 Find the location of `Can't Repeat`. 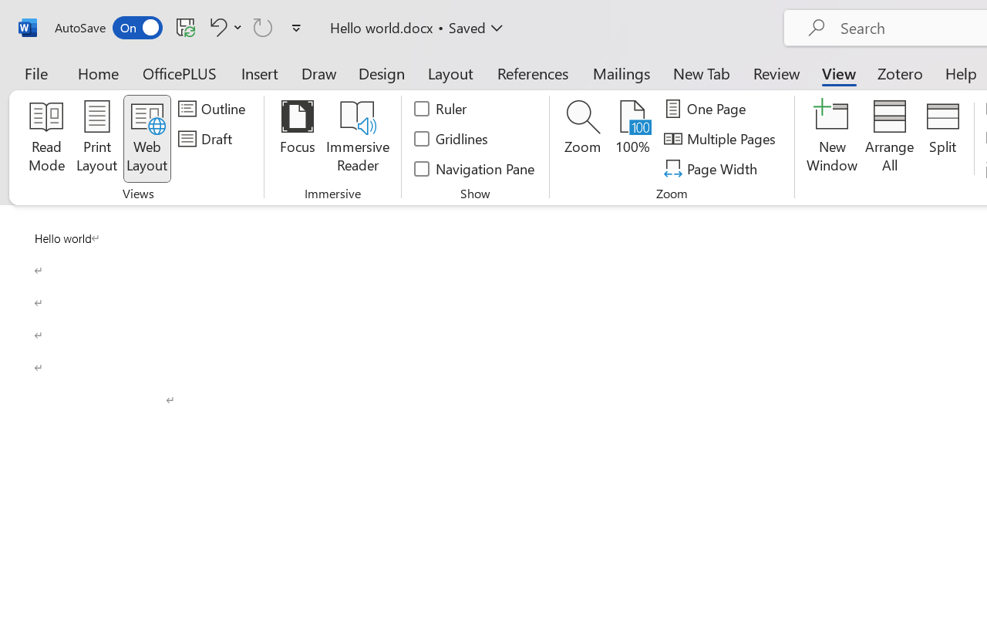

Can't Repeat is located at coordinates (263, 27).